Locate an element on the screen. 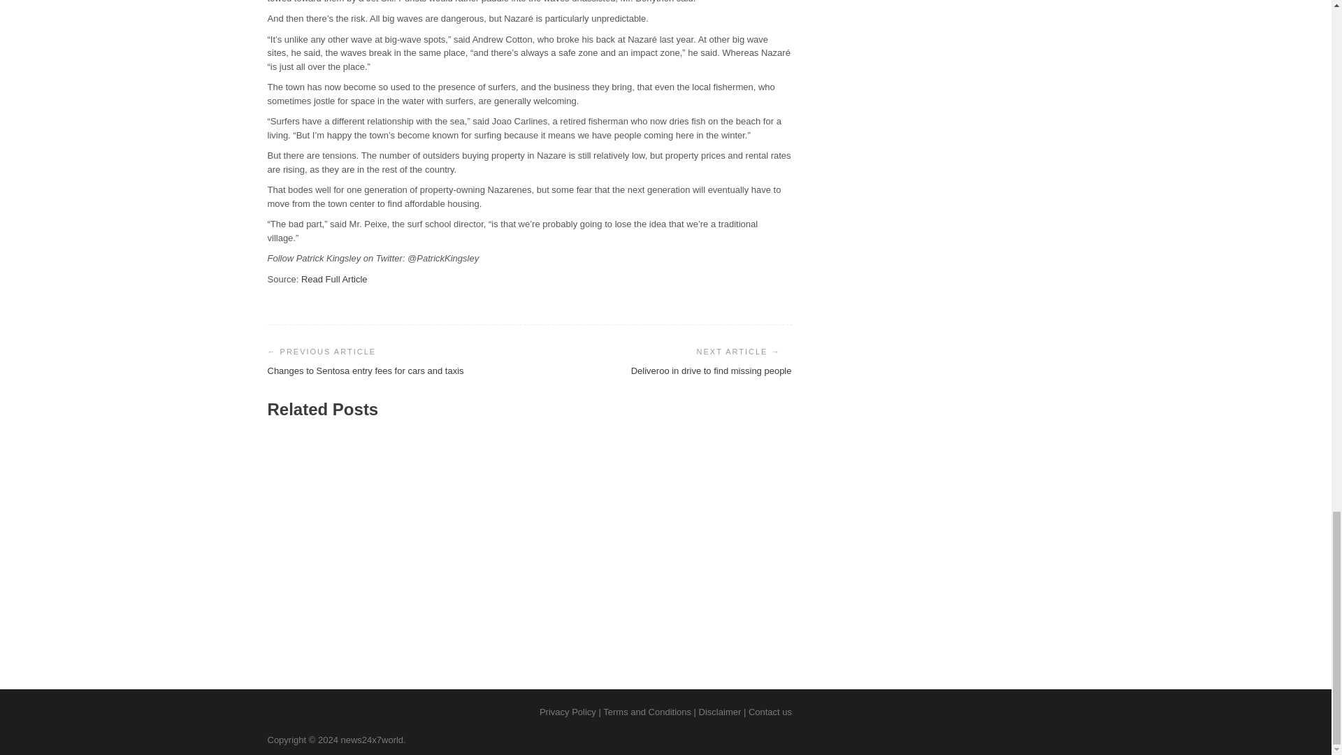 The height and width of the screenshot is (755, 1342). Mediabest is located at coordinates (478, 605).